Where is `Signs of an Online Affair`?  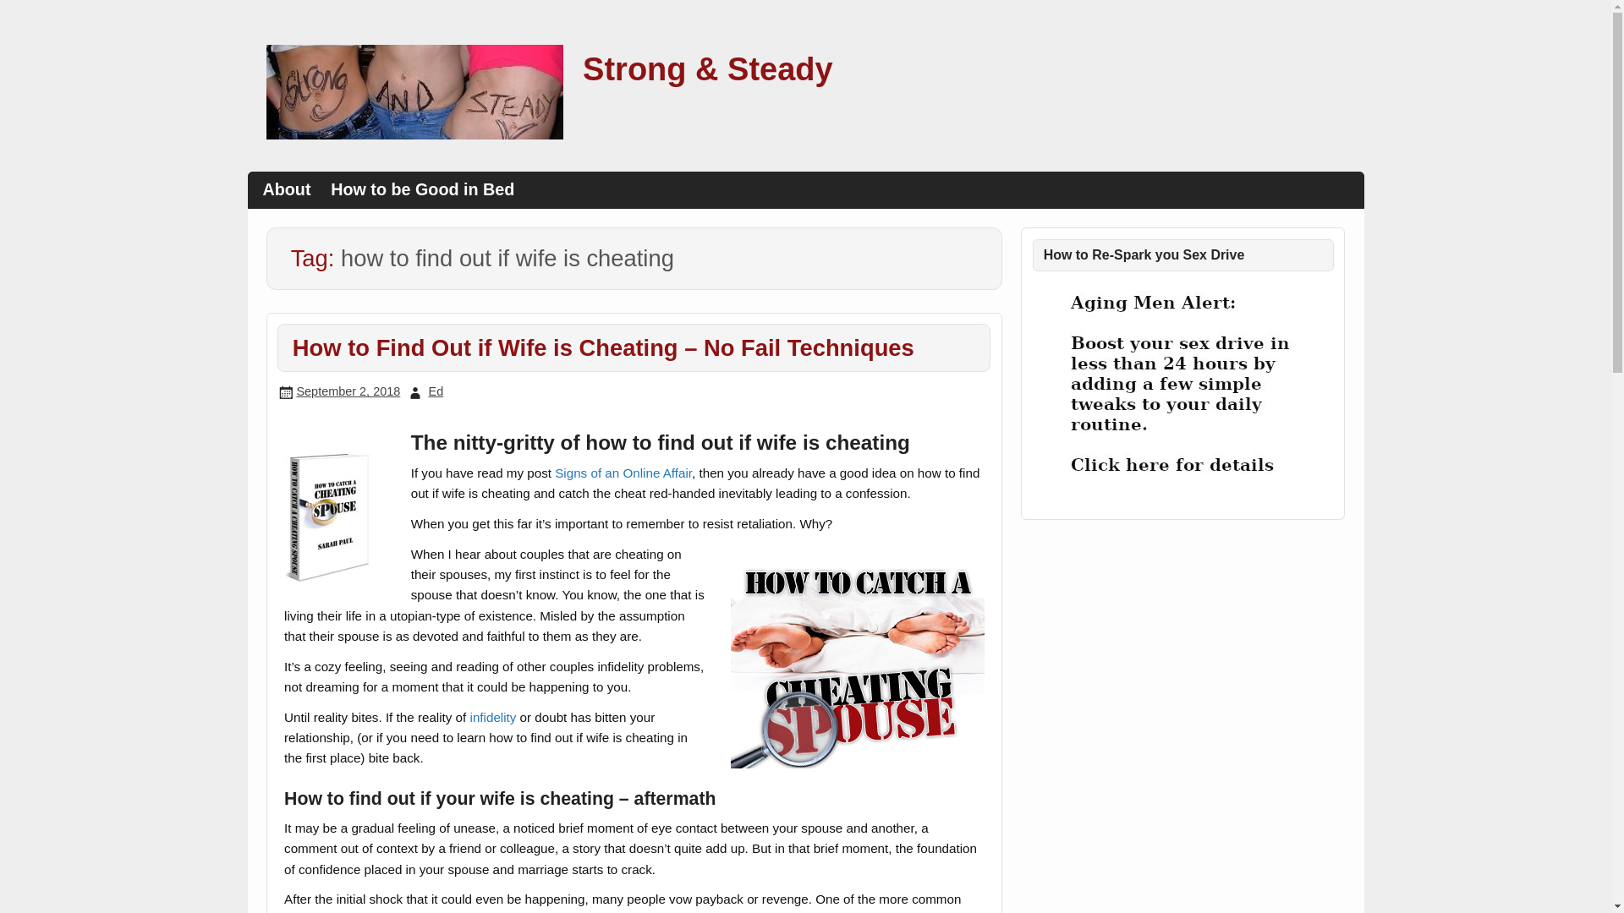 Signs of an Online Affair is located at coordinates (623, 473).